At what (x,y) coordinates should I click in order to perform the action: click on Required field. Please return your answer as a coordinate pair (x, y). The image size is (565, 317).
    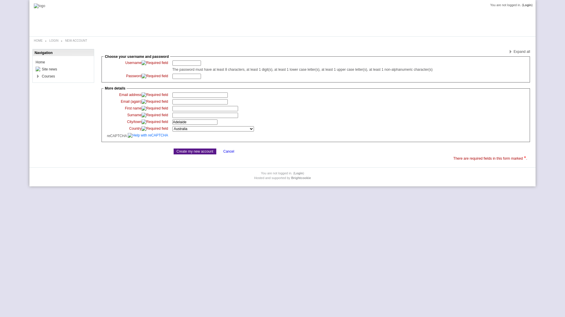
    Looking at the image, I should click on (155, 109).